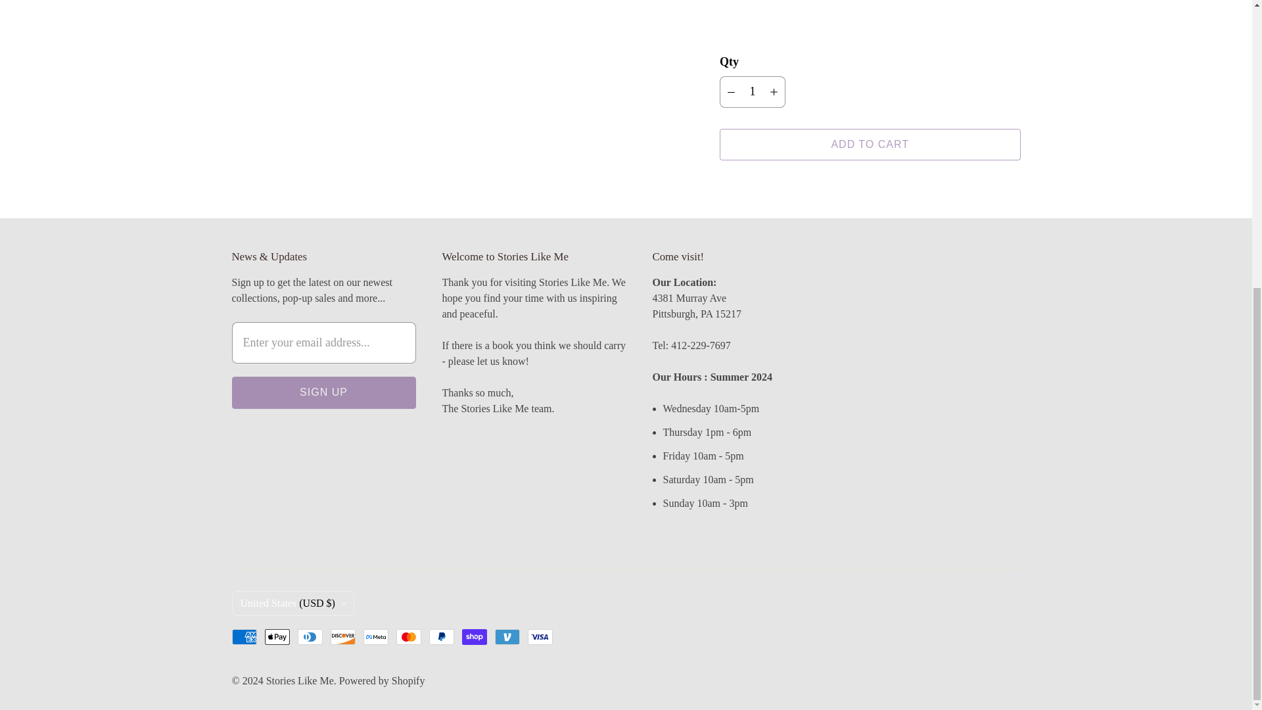 The image size is (1262, 710). Describe the element at coordinates (506, 636) in the screenshot. I see `Venmo` at that location.